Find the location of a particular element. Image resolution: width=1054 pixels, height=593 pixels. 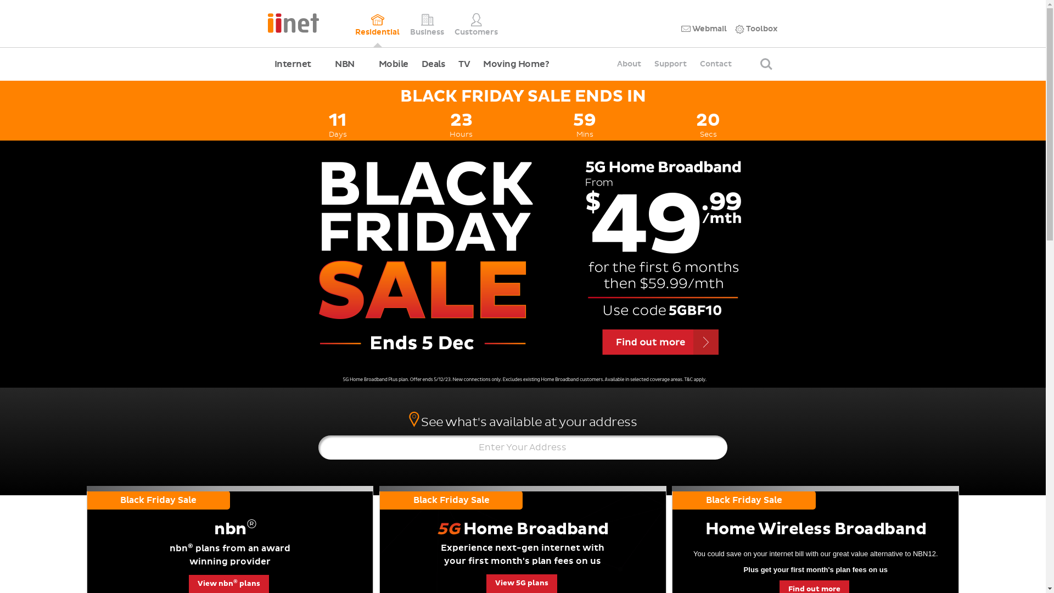

Contact is located at coordinates (716, 64).